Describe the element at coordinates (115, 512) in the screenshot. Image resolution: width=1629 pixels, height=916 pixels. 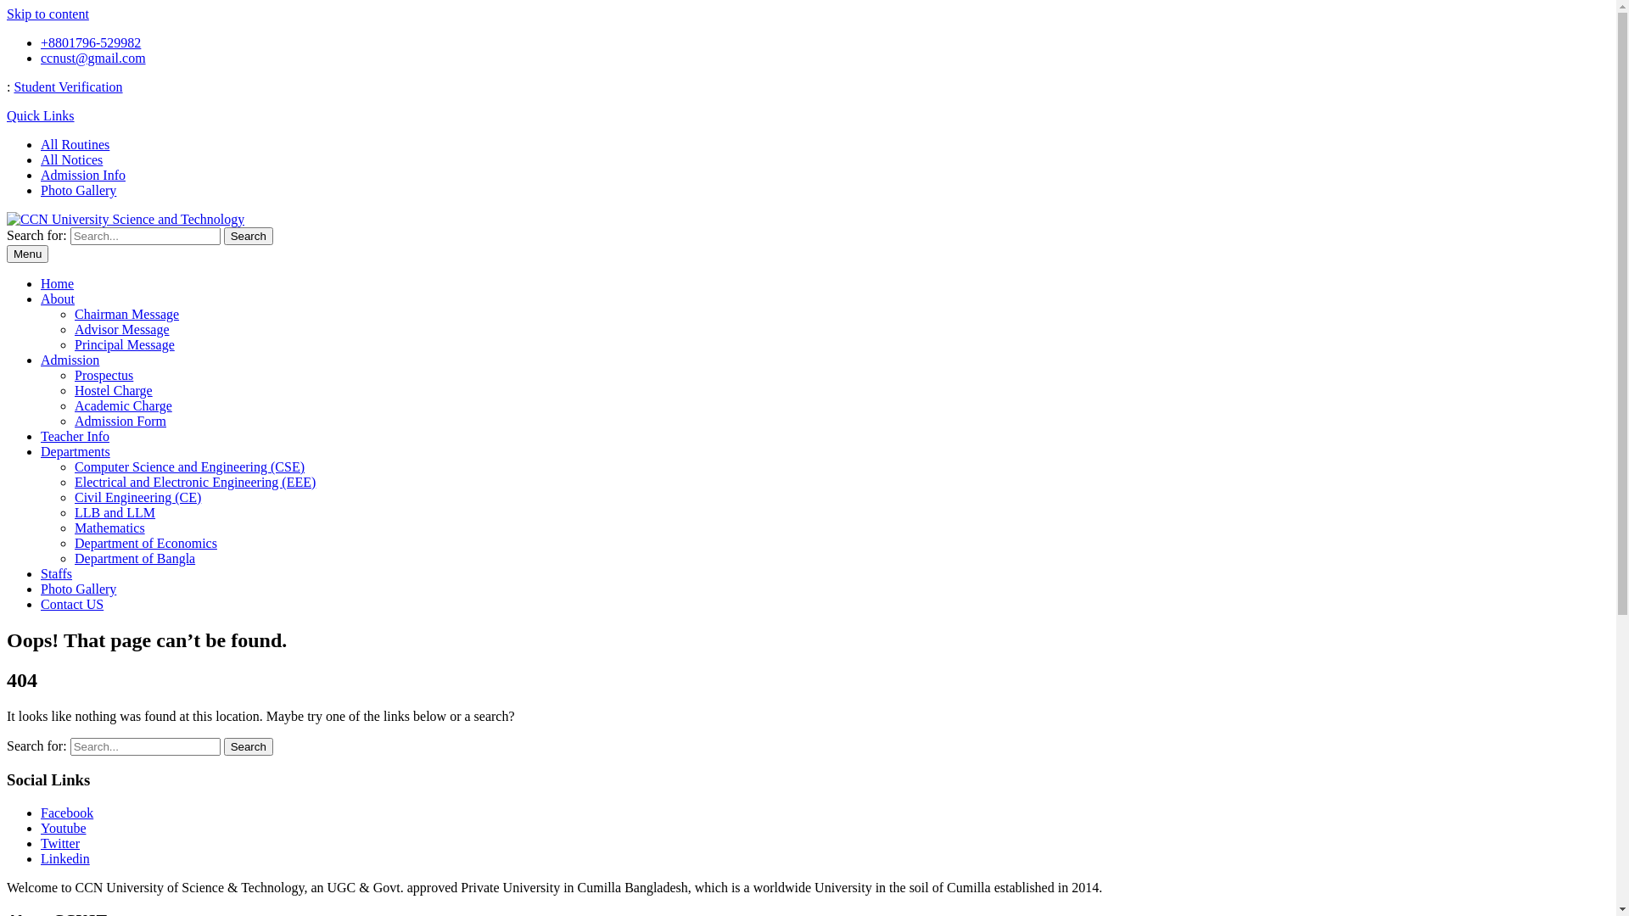
I see `LLB and LLM` at that location.